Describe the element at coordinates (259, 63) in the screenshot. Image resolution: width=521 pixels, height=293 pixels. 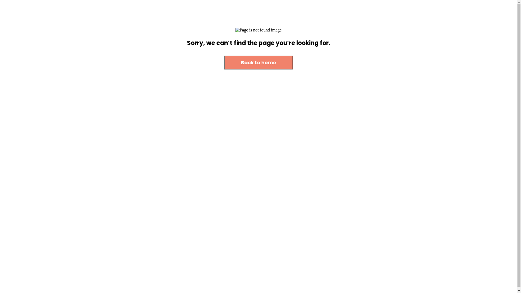
I see `Back to home` at that location.